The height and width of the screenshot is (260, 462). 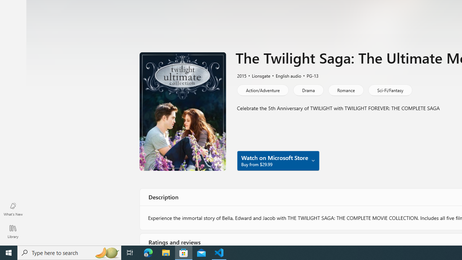 What do you see at coordinates (258, 75) in the screenshot?
I see `Lionsgate` at bounding box center [258, 75].